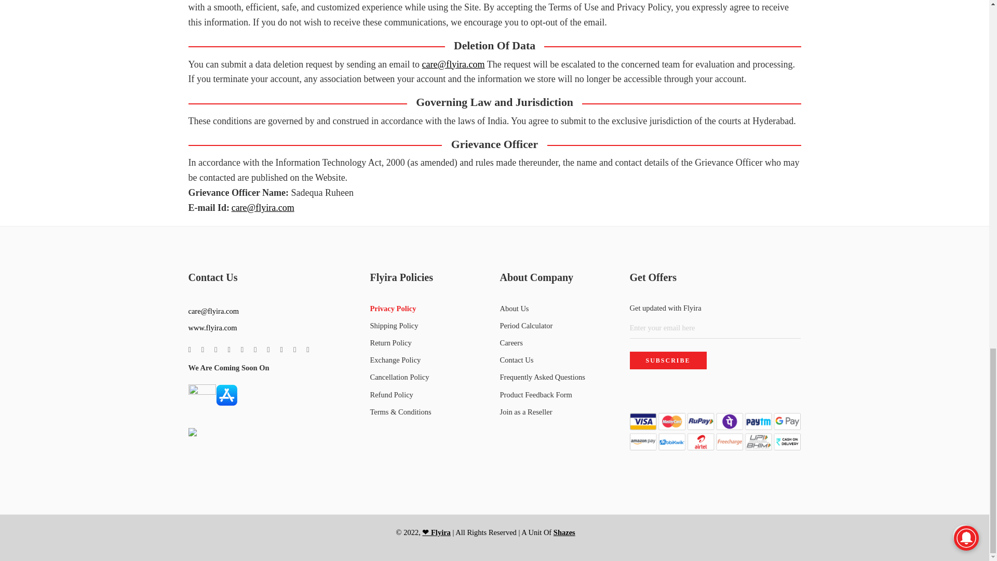 The width and height of the screenshot is (997, 561). Describe the element at coordinates (429, 360) in the screenshot. I see `Exchange Policy` at that location.